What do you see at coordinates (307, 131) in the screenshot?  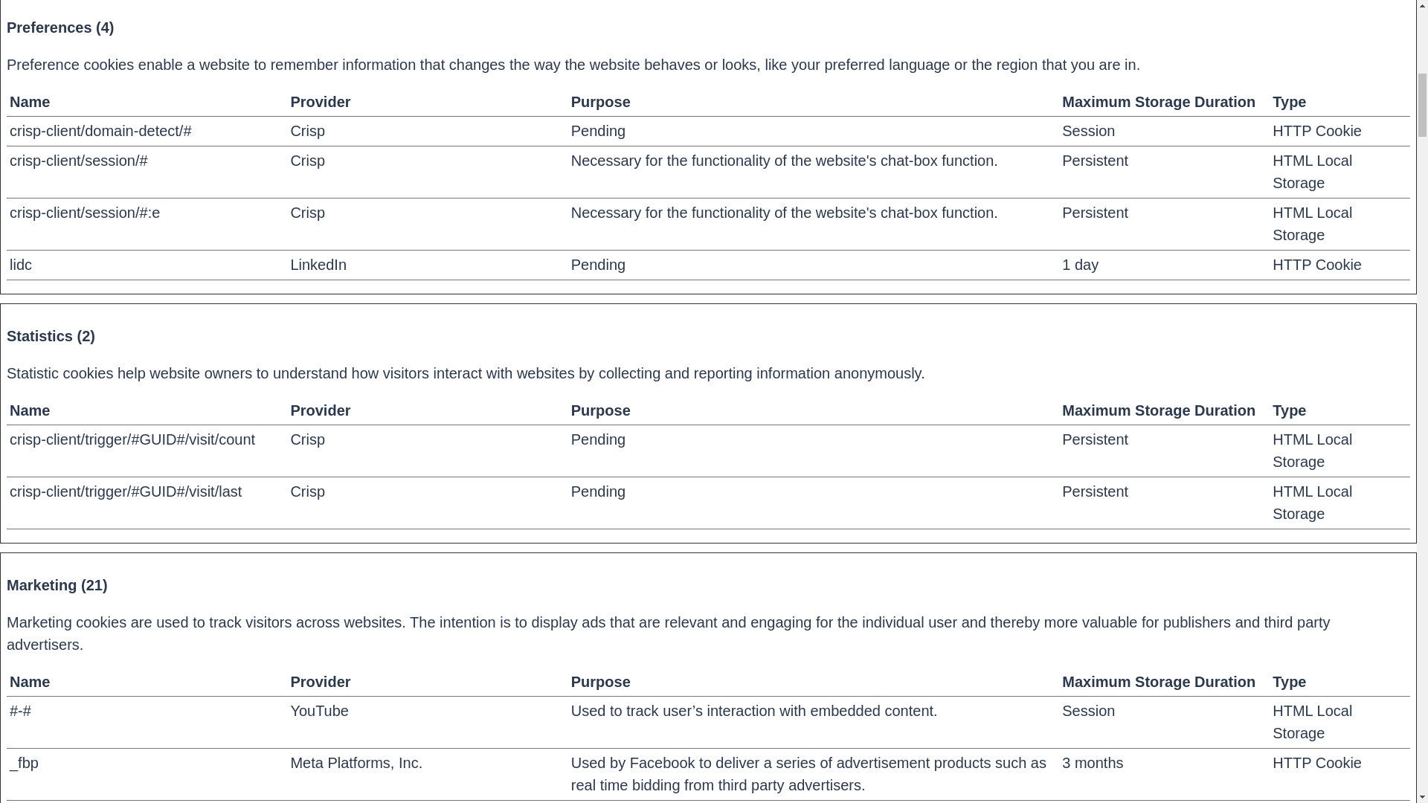 I see `Crisp's privacy policy` at bounding box center [307, 131].